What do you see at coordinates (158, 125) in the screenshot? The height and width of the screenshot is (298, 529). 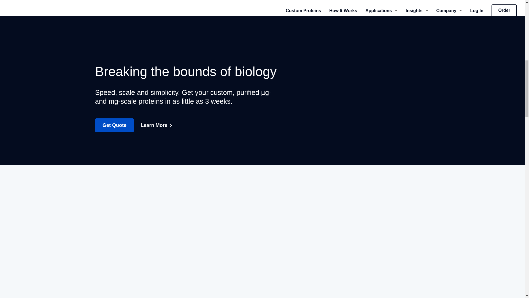 I see `Learn More` at bounding box center [158, 125].